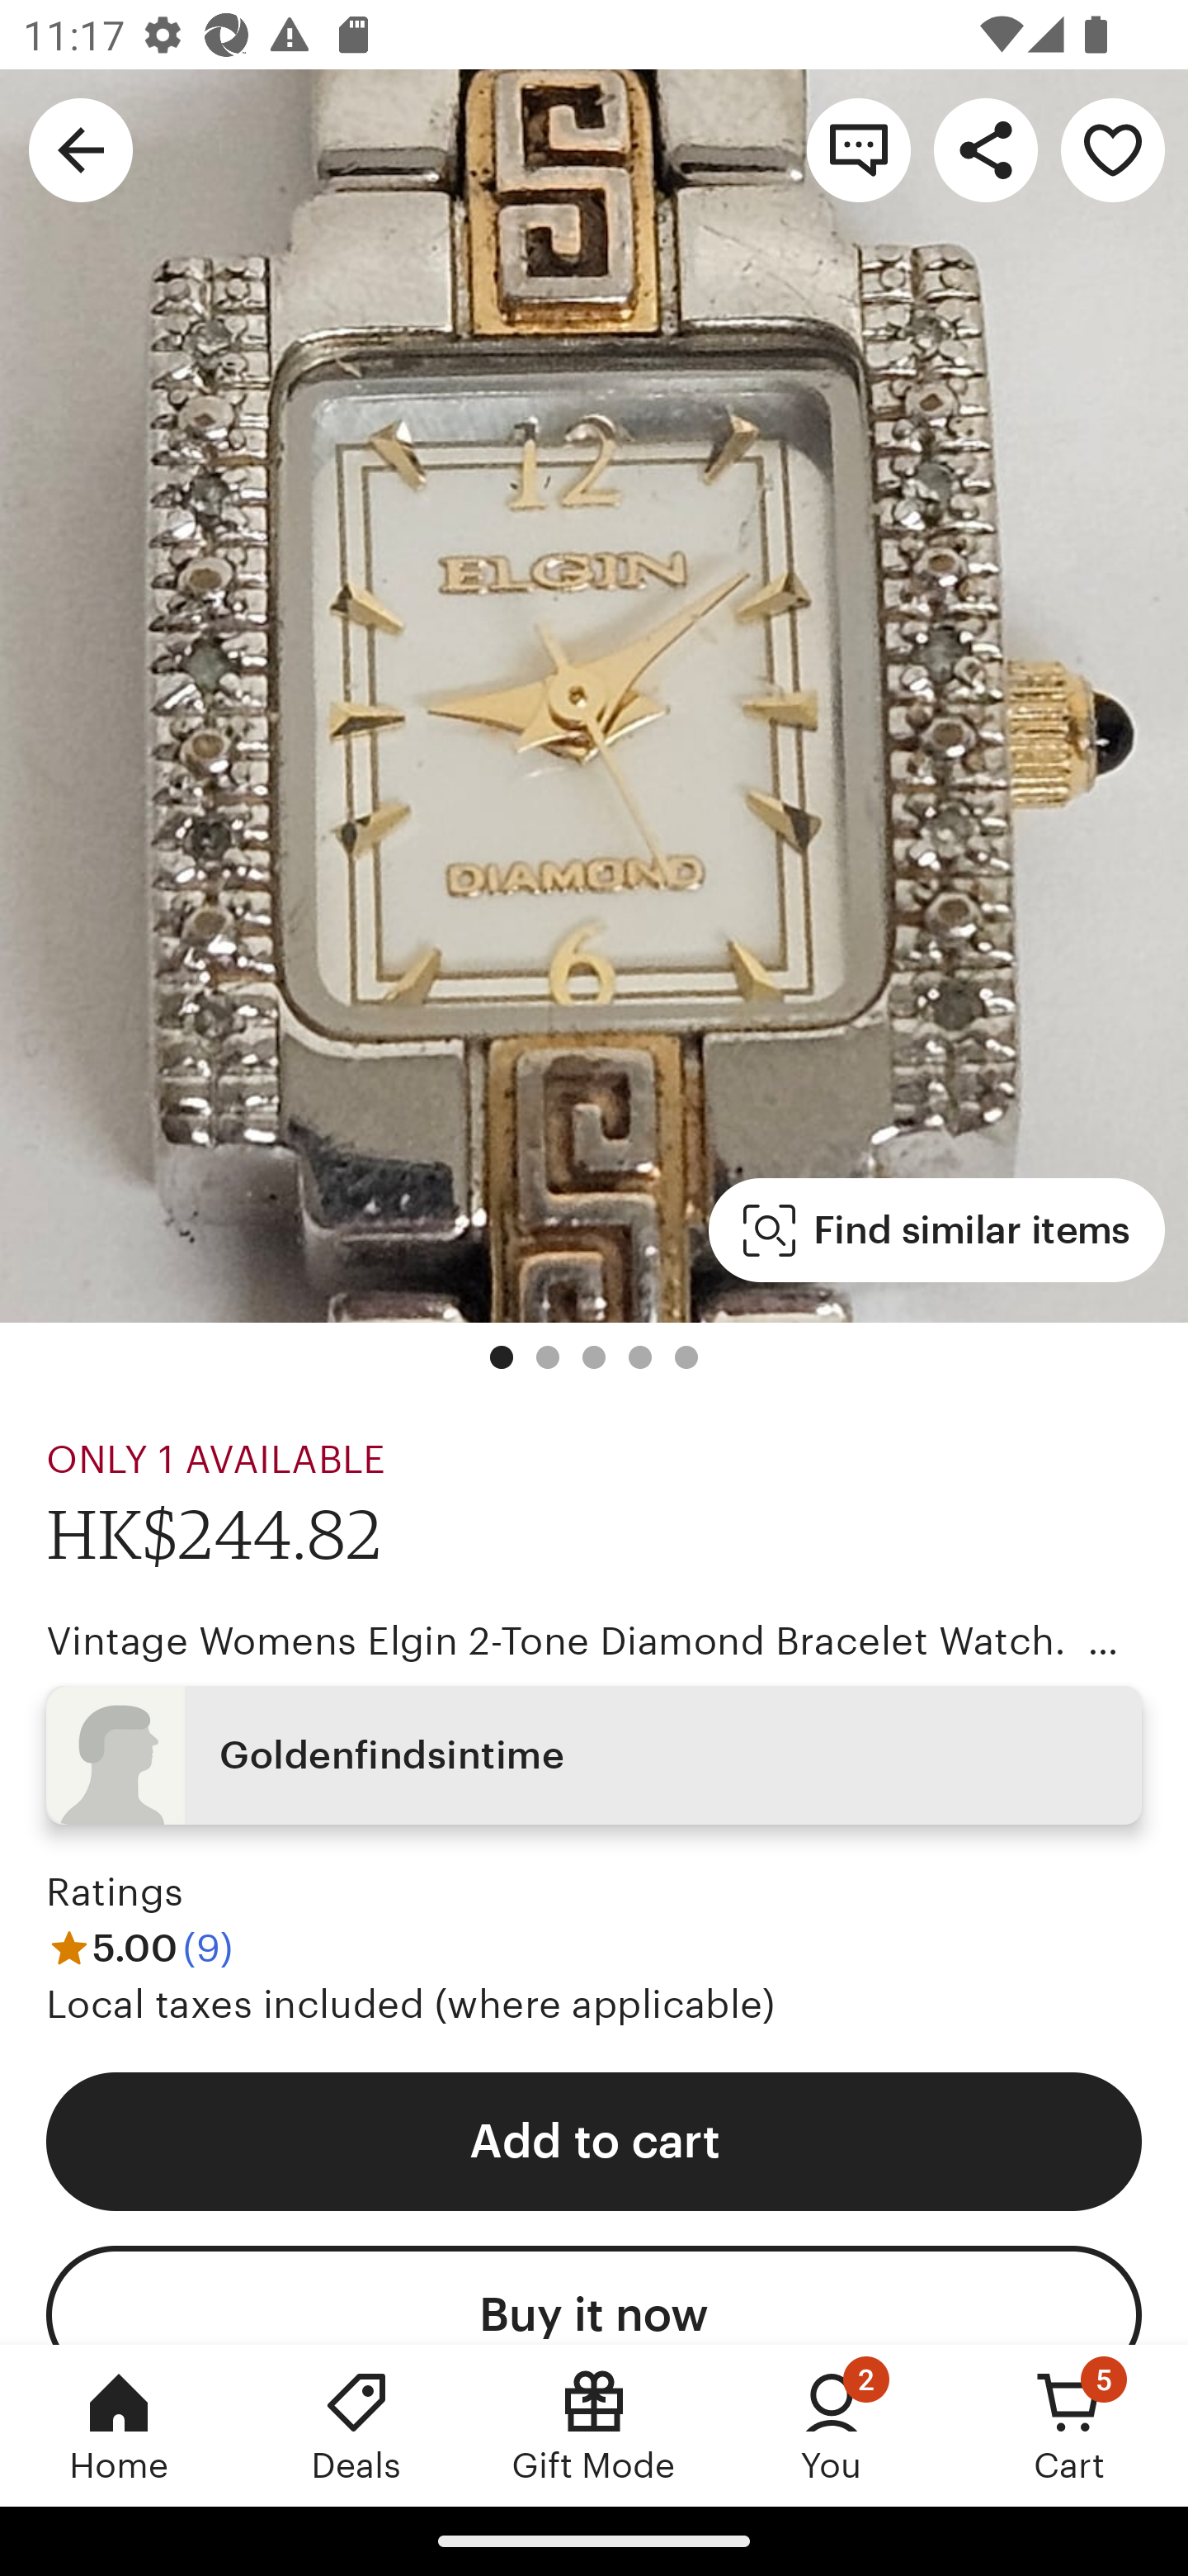 The width and height of the screenshot is (1188, 2576). Describe the element at coordinates (115, 1892) in the screenshot. I see `Ratings` at that location.